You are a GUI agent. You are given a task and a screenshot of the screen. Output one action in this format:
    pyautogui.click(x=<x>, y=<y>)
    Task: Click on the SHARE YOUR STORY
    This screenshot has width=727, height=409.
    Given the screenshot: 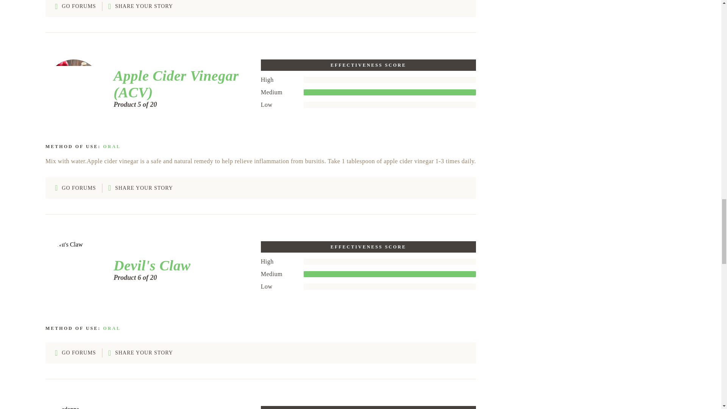 What is the action you would take?
    pyautogui.click(x=140, y=7)
    